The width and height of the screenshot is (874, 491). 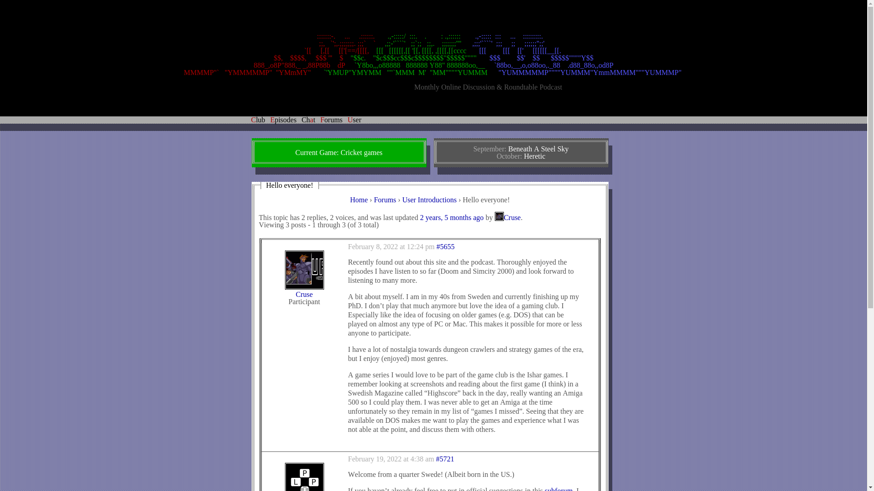 I want to click on View Cruse's profile, so click(x=508, y=217).